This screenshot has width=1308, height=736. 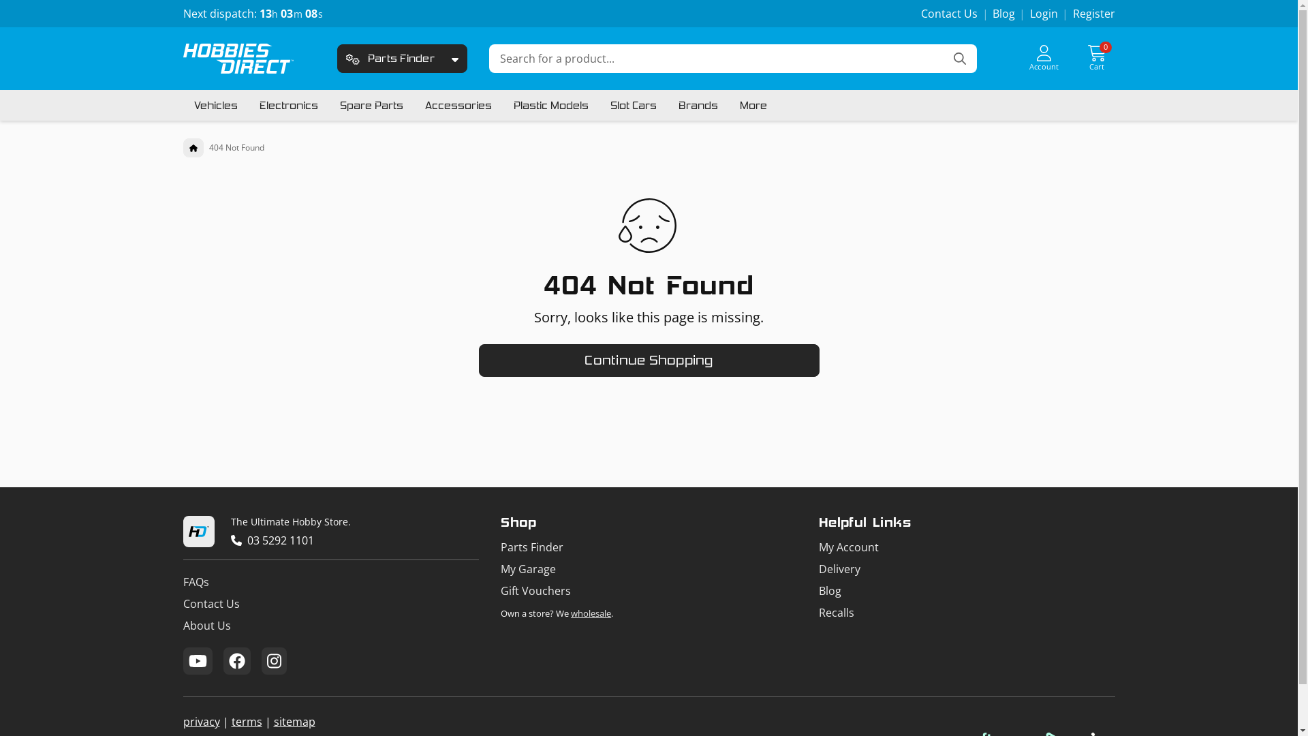 What do you see at coordinates (649, 361) in the screenshot?
I see `Continue Shopping` at bounding box center [649, 361].